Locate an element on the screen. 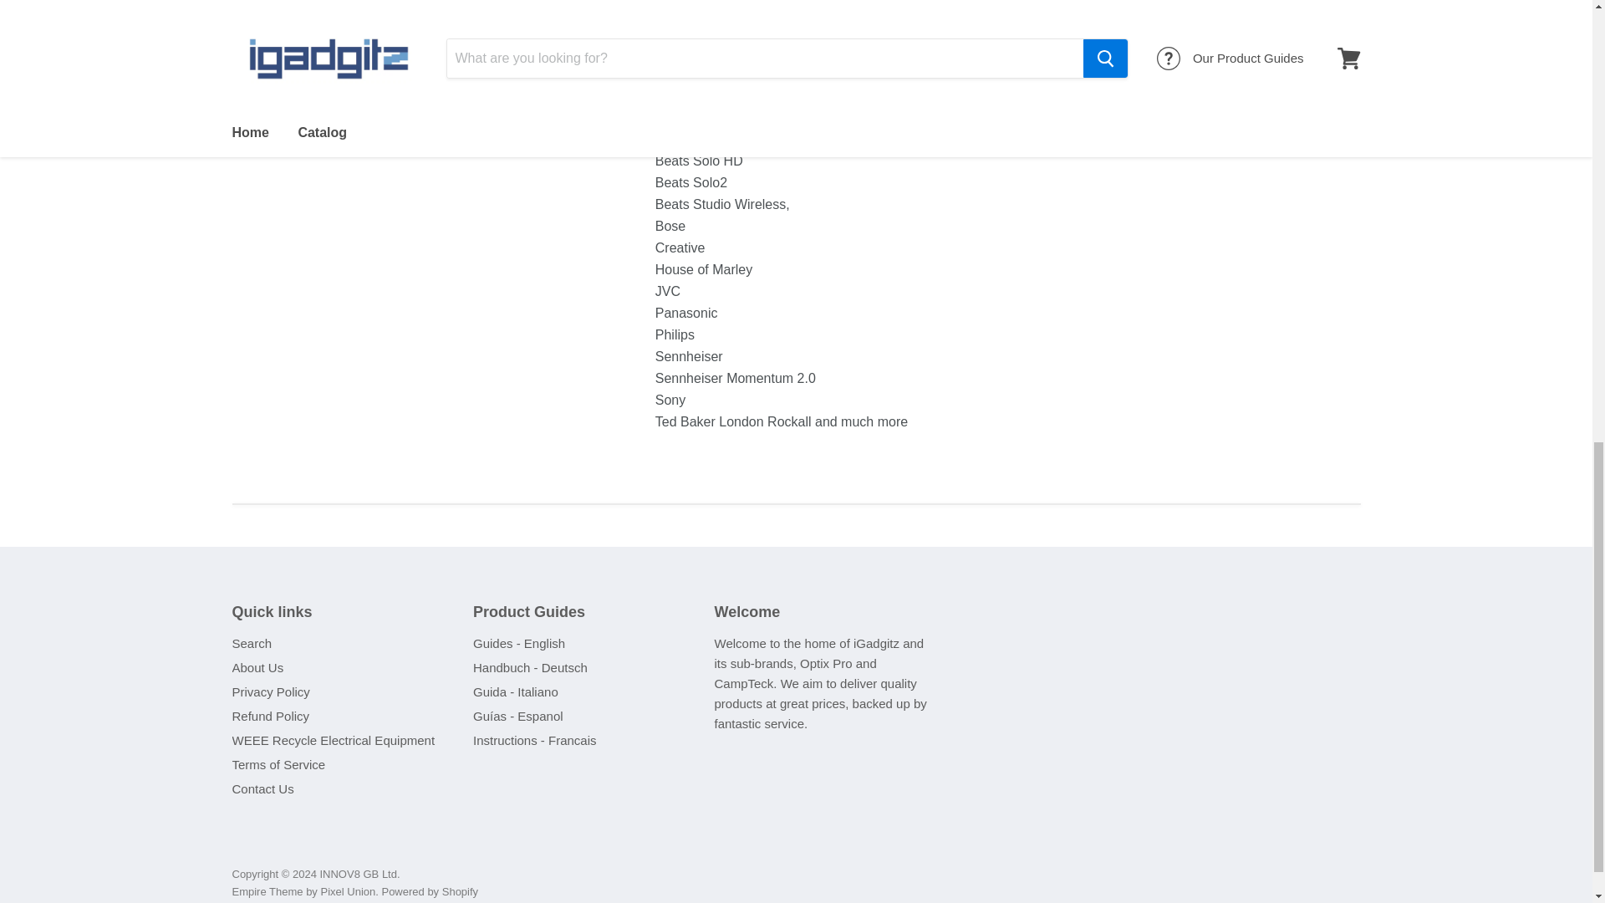 The width and height of the screenshot is (1605, 903). Guida - Italiano is located at coordinates (516, 691).